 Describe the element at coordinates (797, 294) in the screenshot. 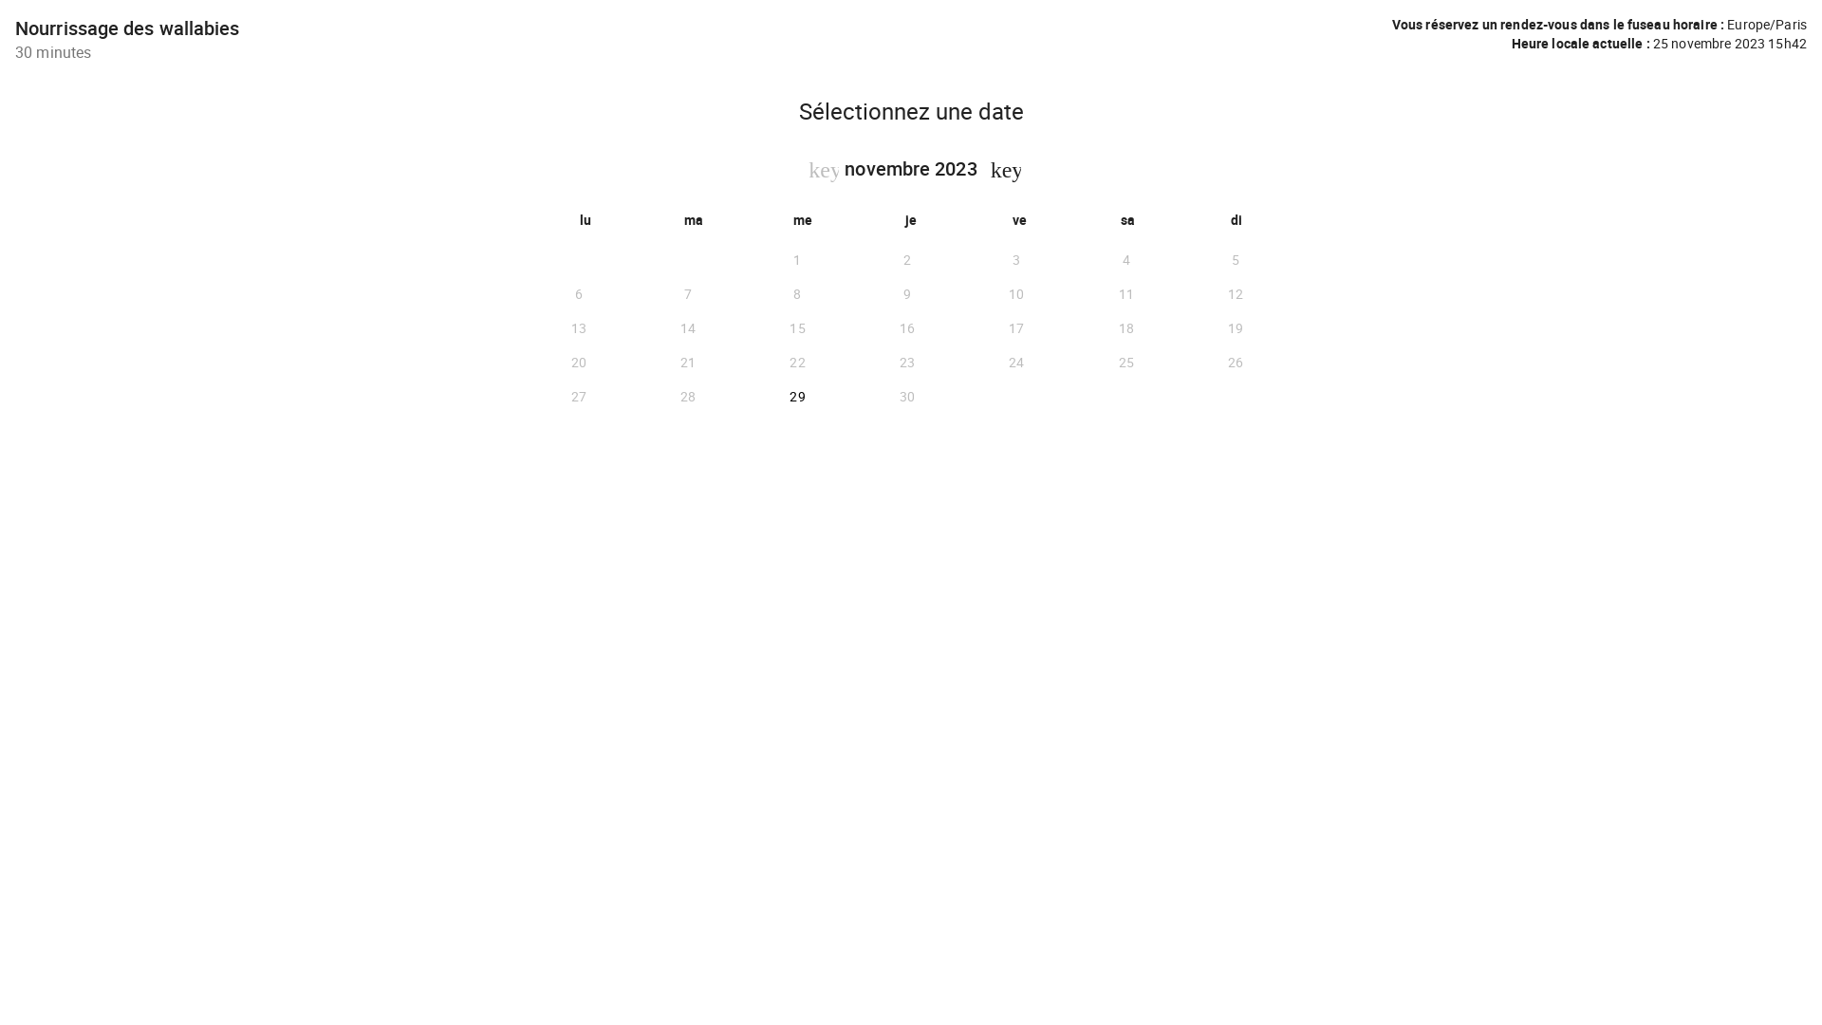

I see `8` at that location.